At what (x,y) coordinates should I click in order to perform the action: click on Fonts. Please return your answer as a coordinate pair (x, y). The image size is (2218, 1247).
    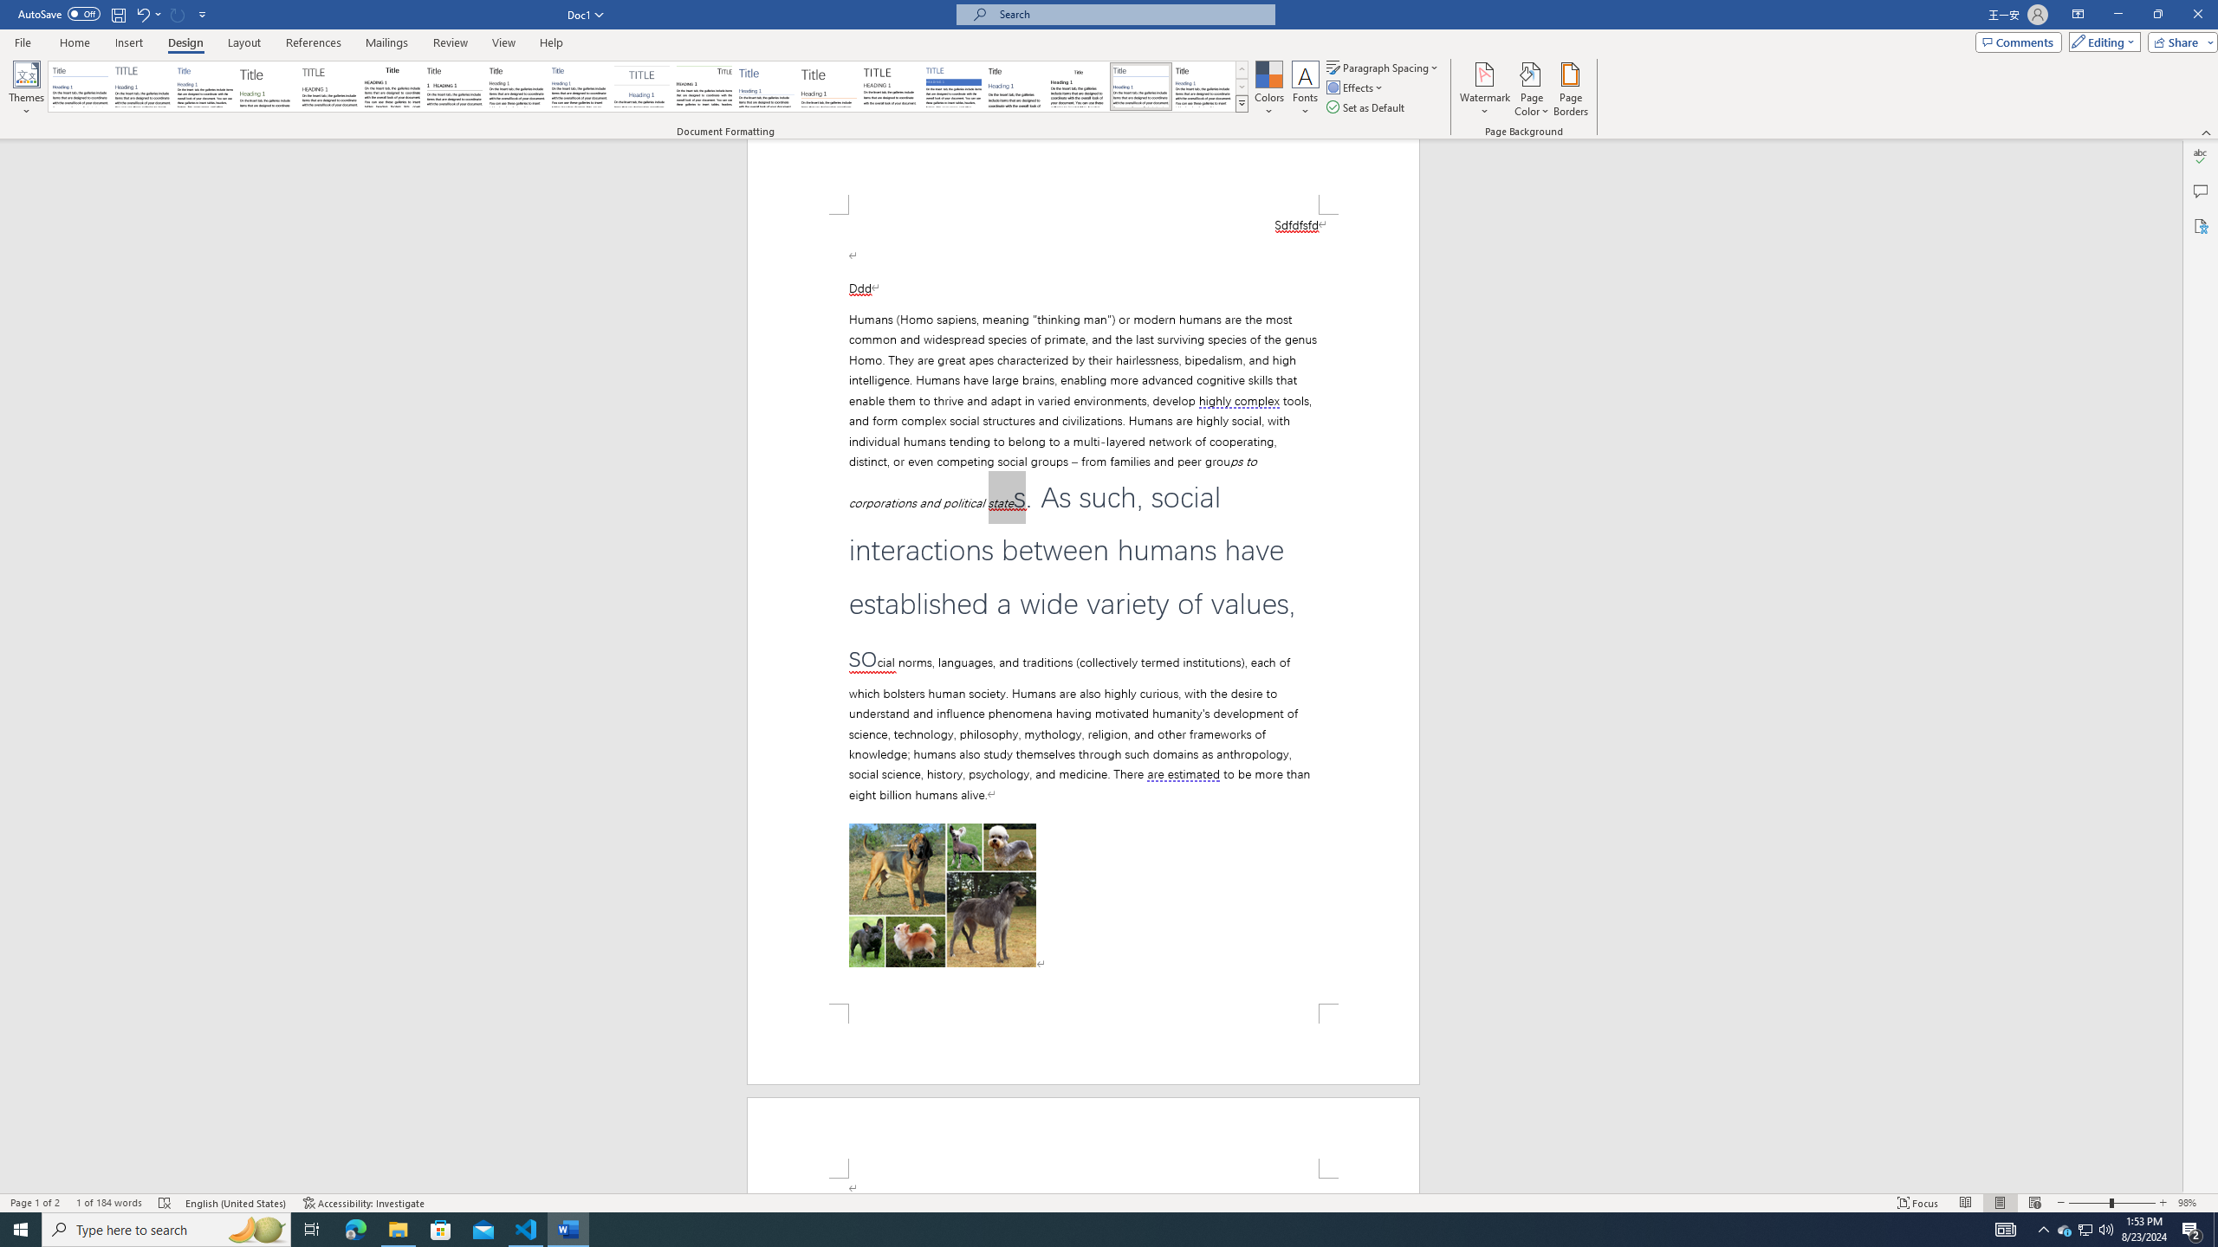
    Looking at the image, I should click on (1305, 89).